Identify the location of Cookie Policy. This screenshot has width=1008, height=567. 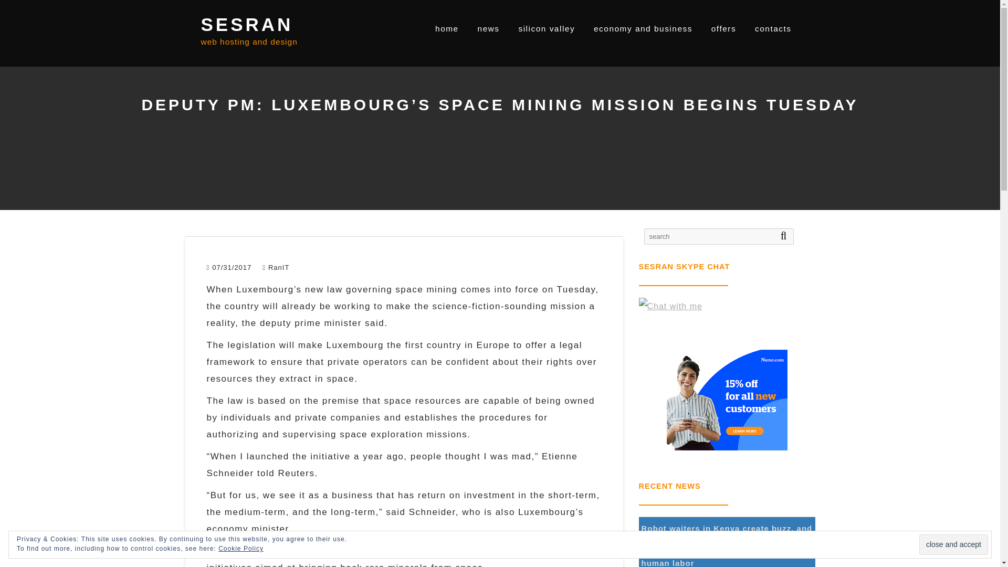
(240, 548).